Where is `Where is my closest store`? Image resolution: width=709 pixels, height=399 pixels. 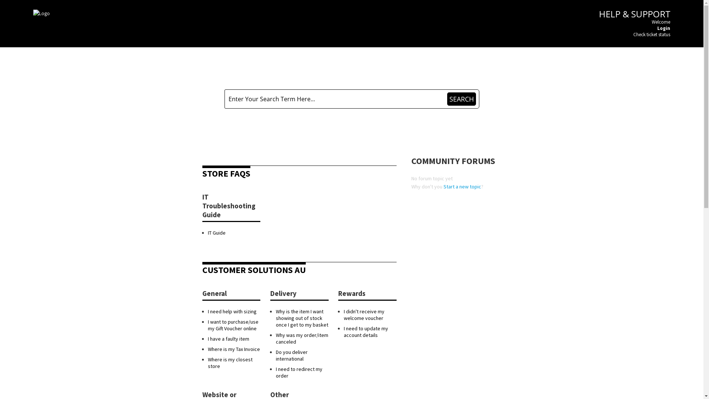
Where is my closest store is located at coordinates (230, 363).